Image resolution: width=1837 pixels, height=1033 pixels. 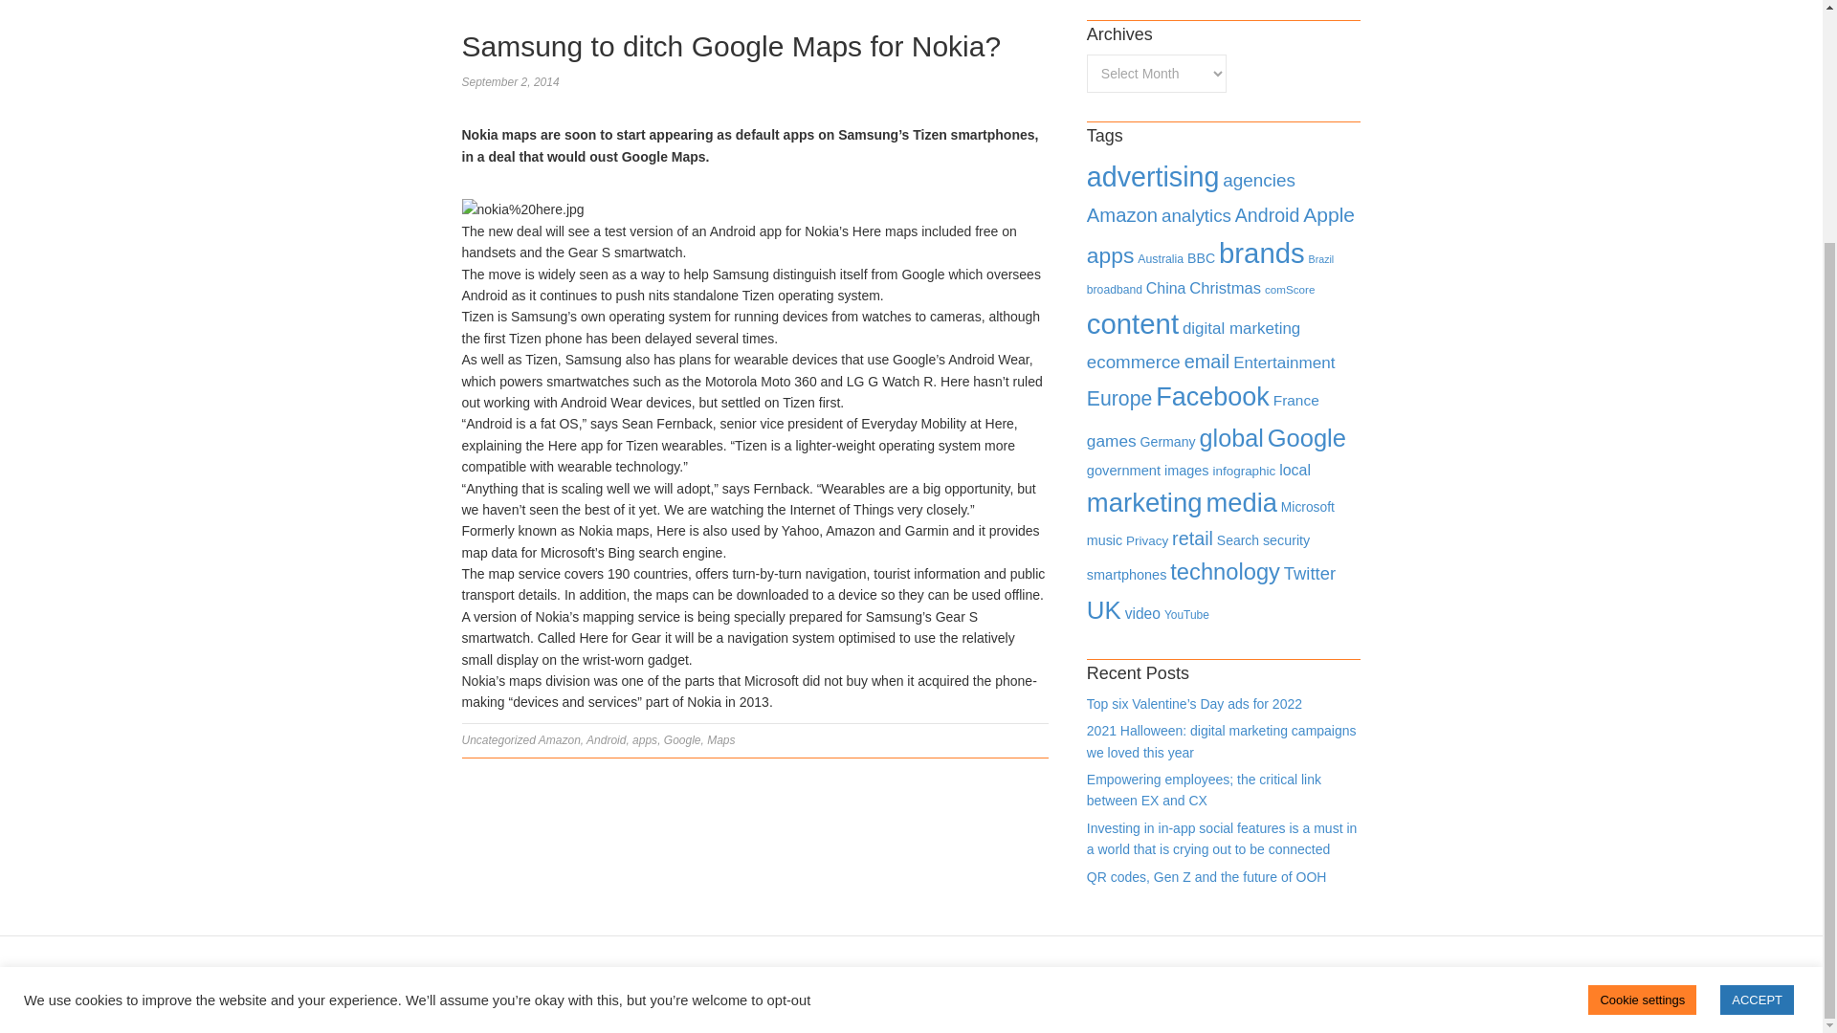 I want to click on Uncategorized, so click(x=498, y=739).